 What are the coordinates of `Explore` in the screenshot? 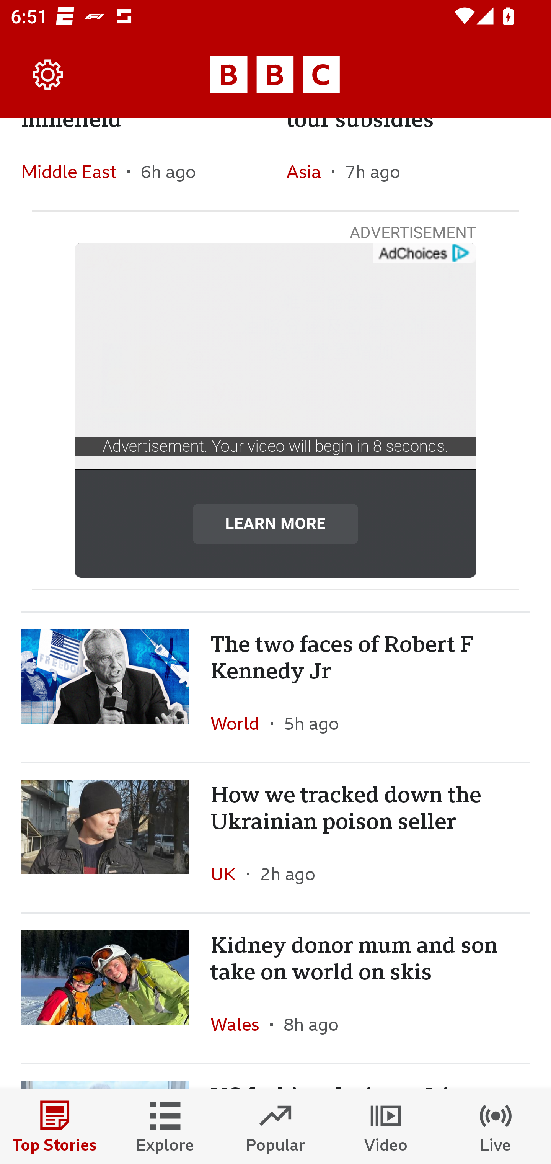 It's located at (165, 1126).